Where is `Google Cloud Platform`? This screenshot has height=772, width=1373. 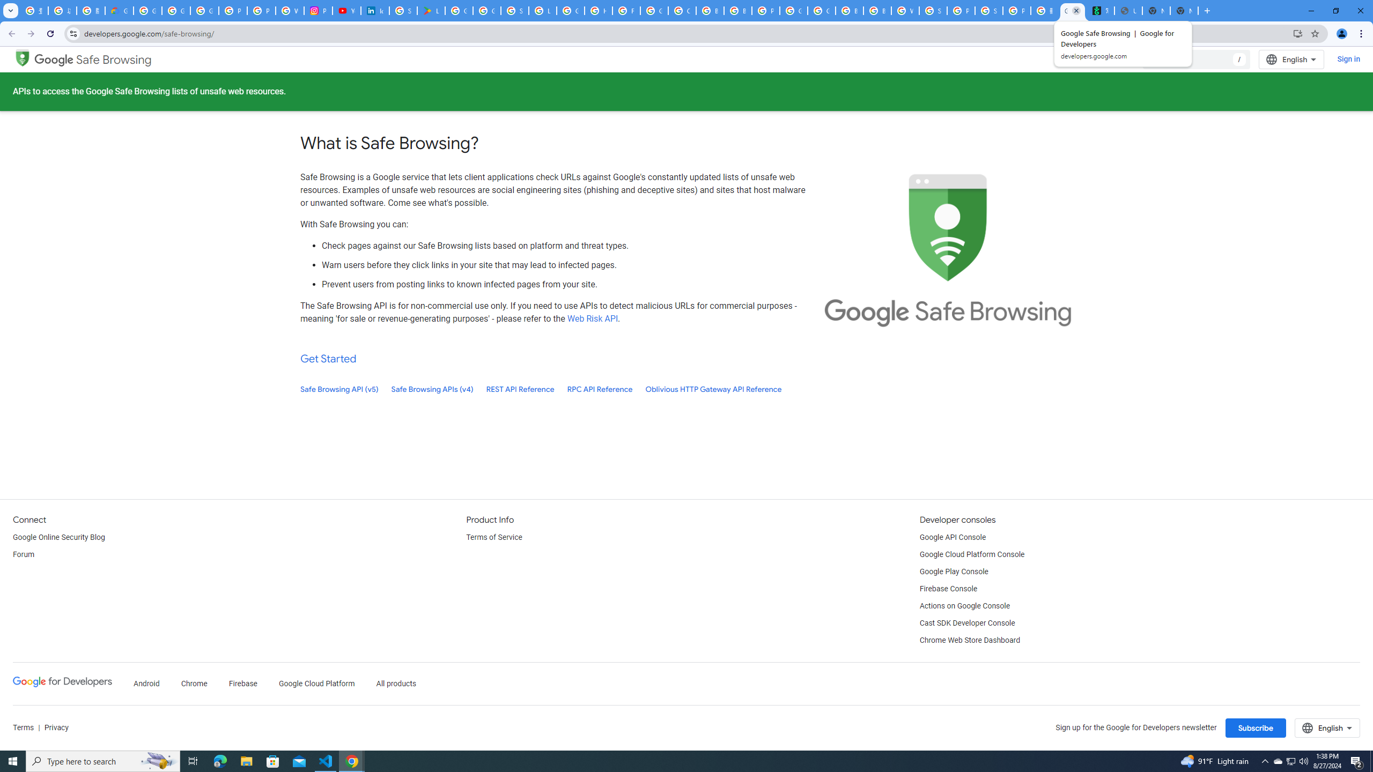
Google Cloud Platform is located at coordinates (793, 11).